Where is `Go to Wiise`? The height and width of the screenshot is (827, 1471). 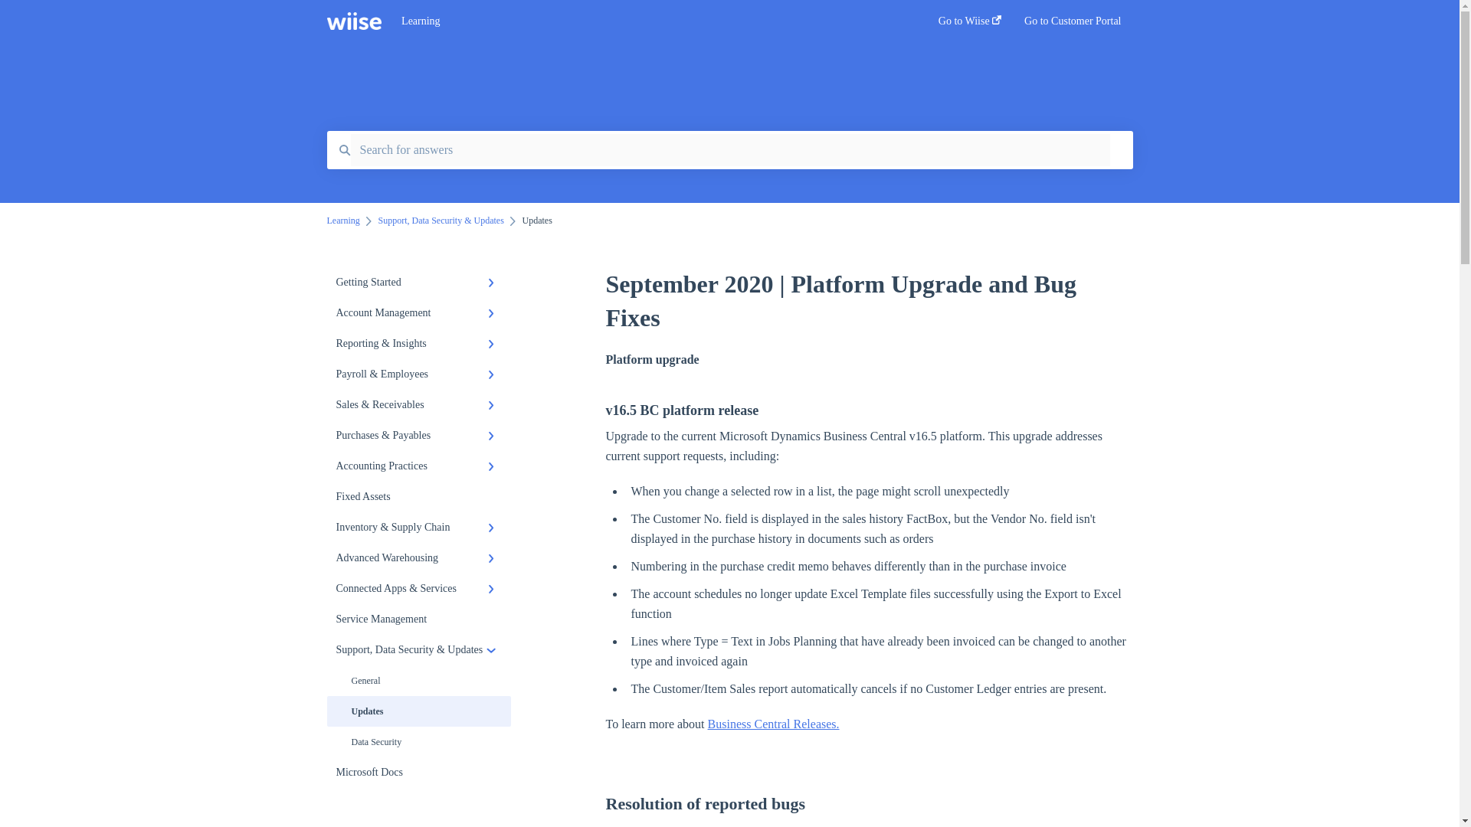 Go to Wiise is located at coordinates (970, 25).